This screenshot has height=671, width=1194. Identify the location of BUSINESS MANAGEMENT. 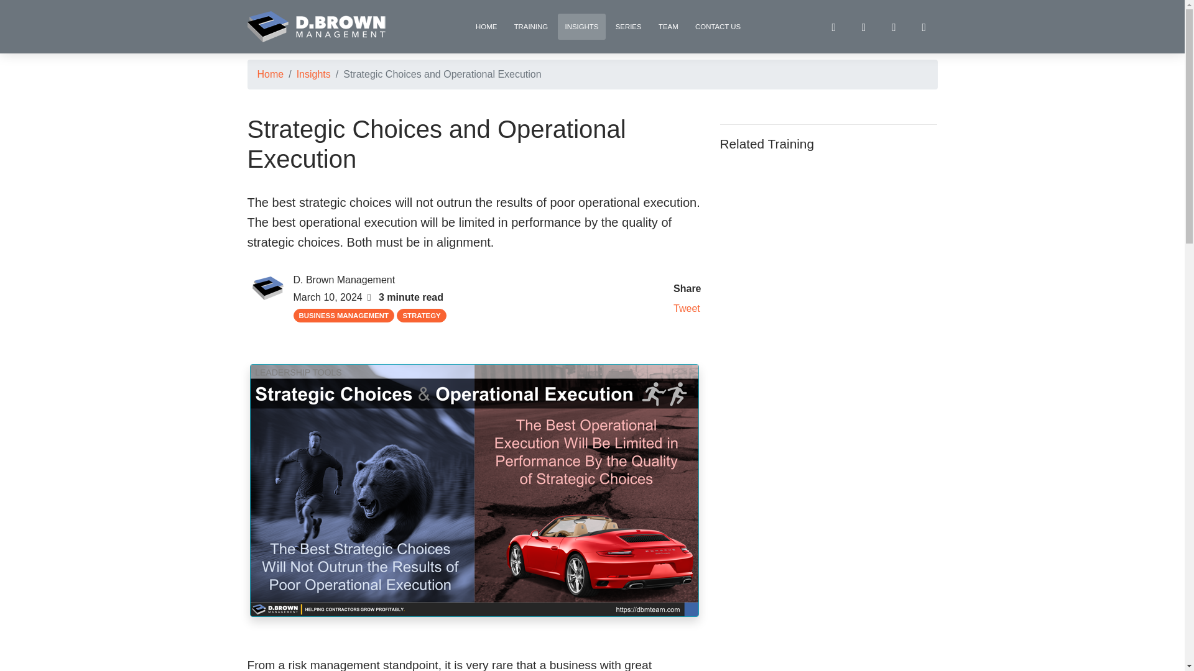
(345, 316).